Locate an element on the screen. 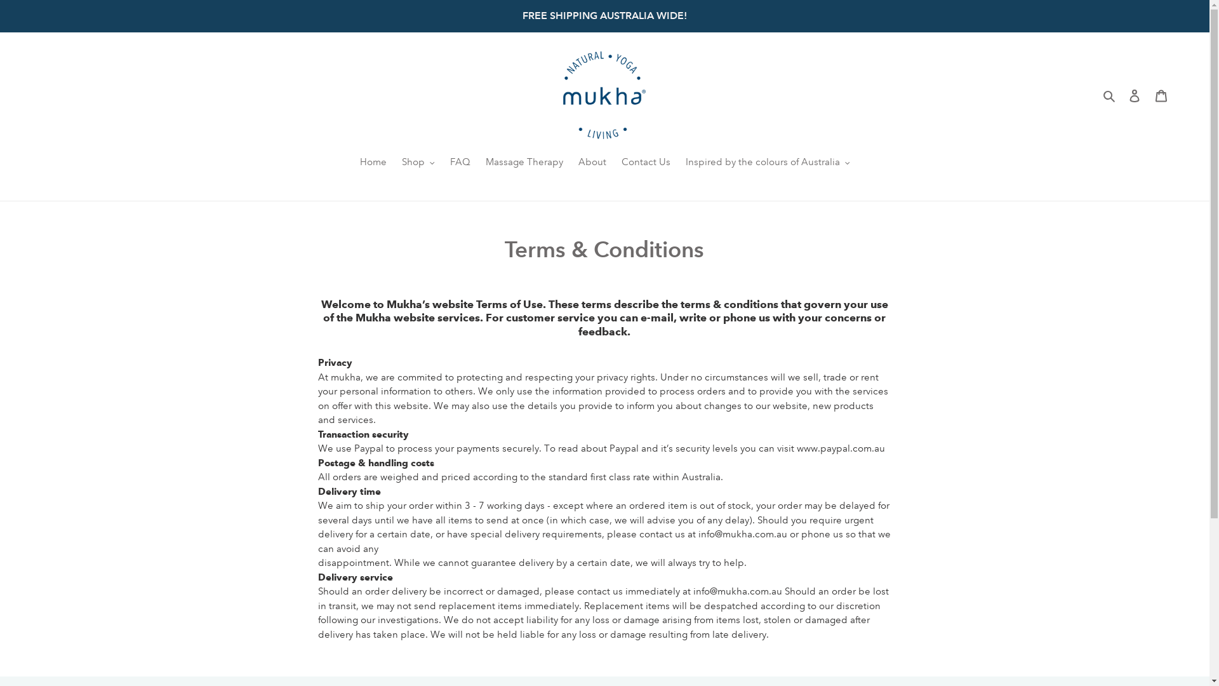 Image resolution: width=1219 pixels, height=686 pixels. Shop is located at coordinates (418, 163).